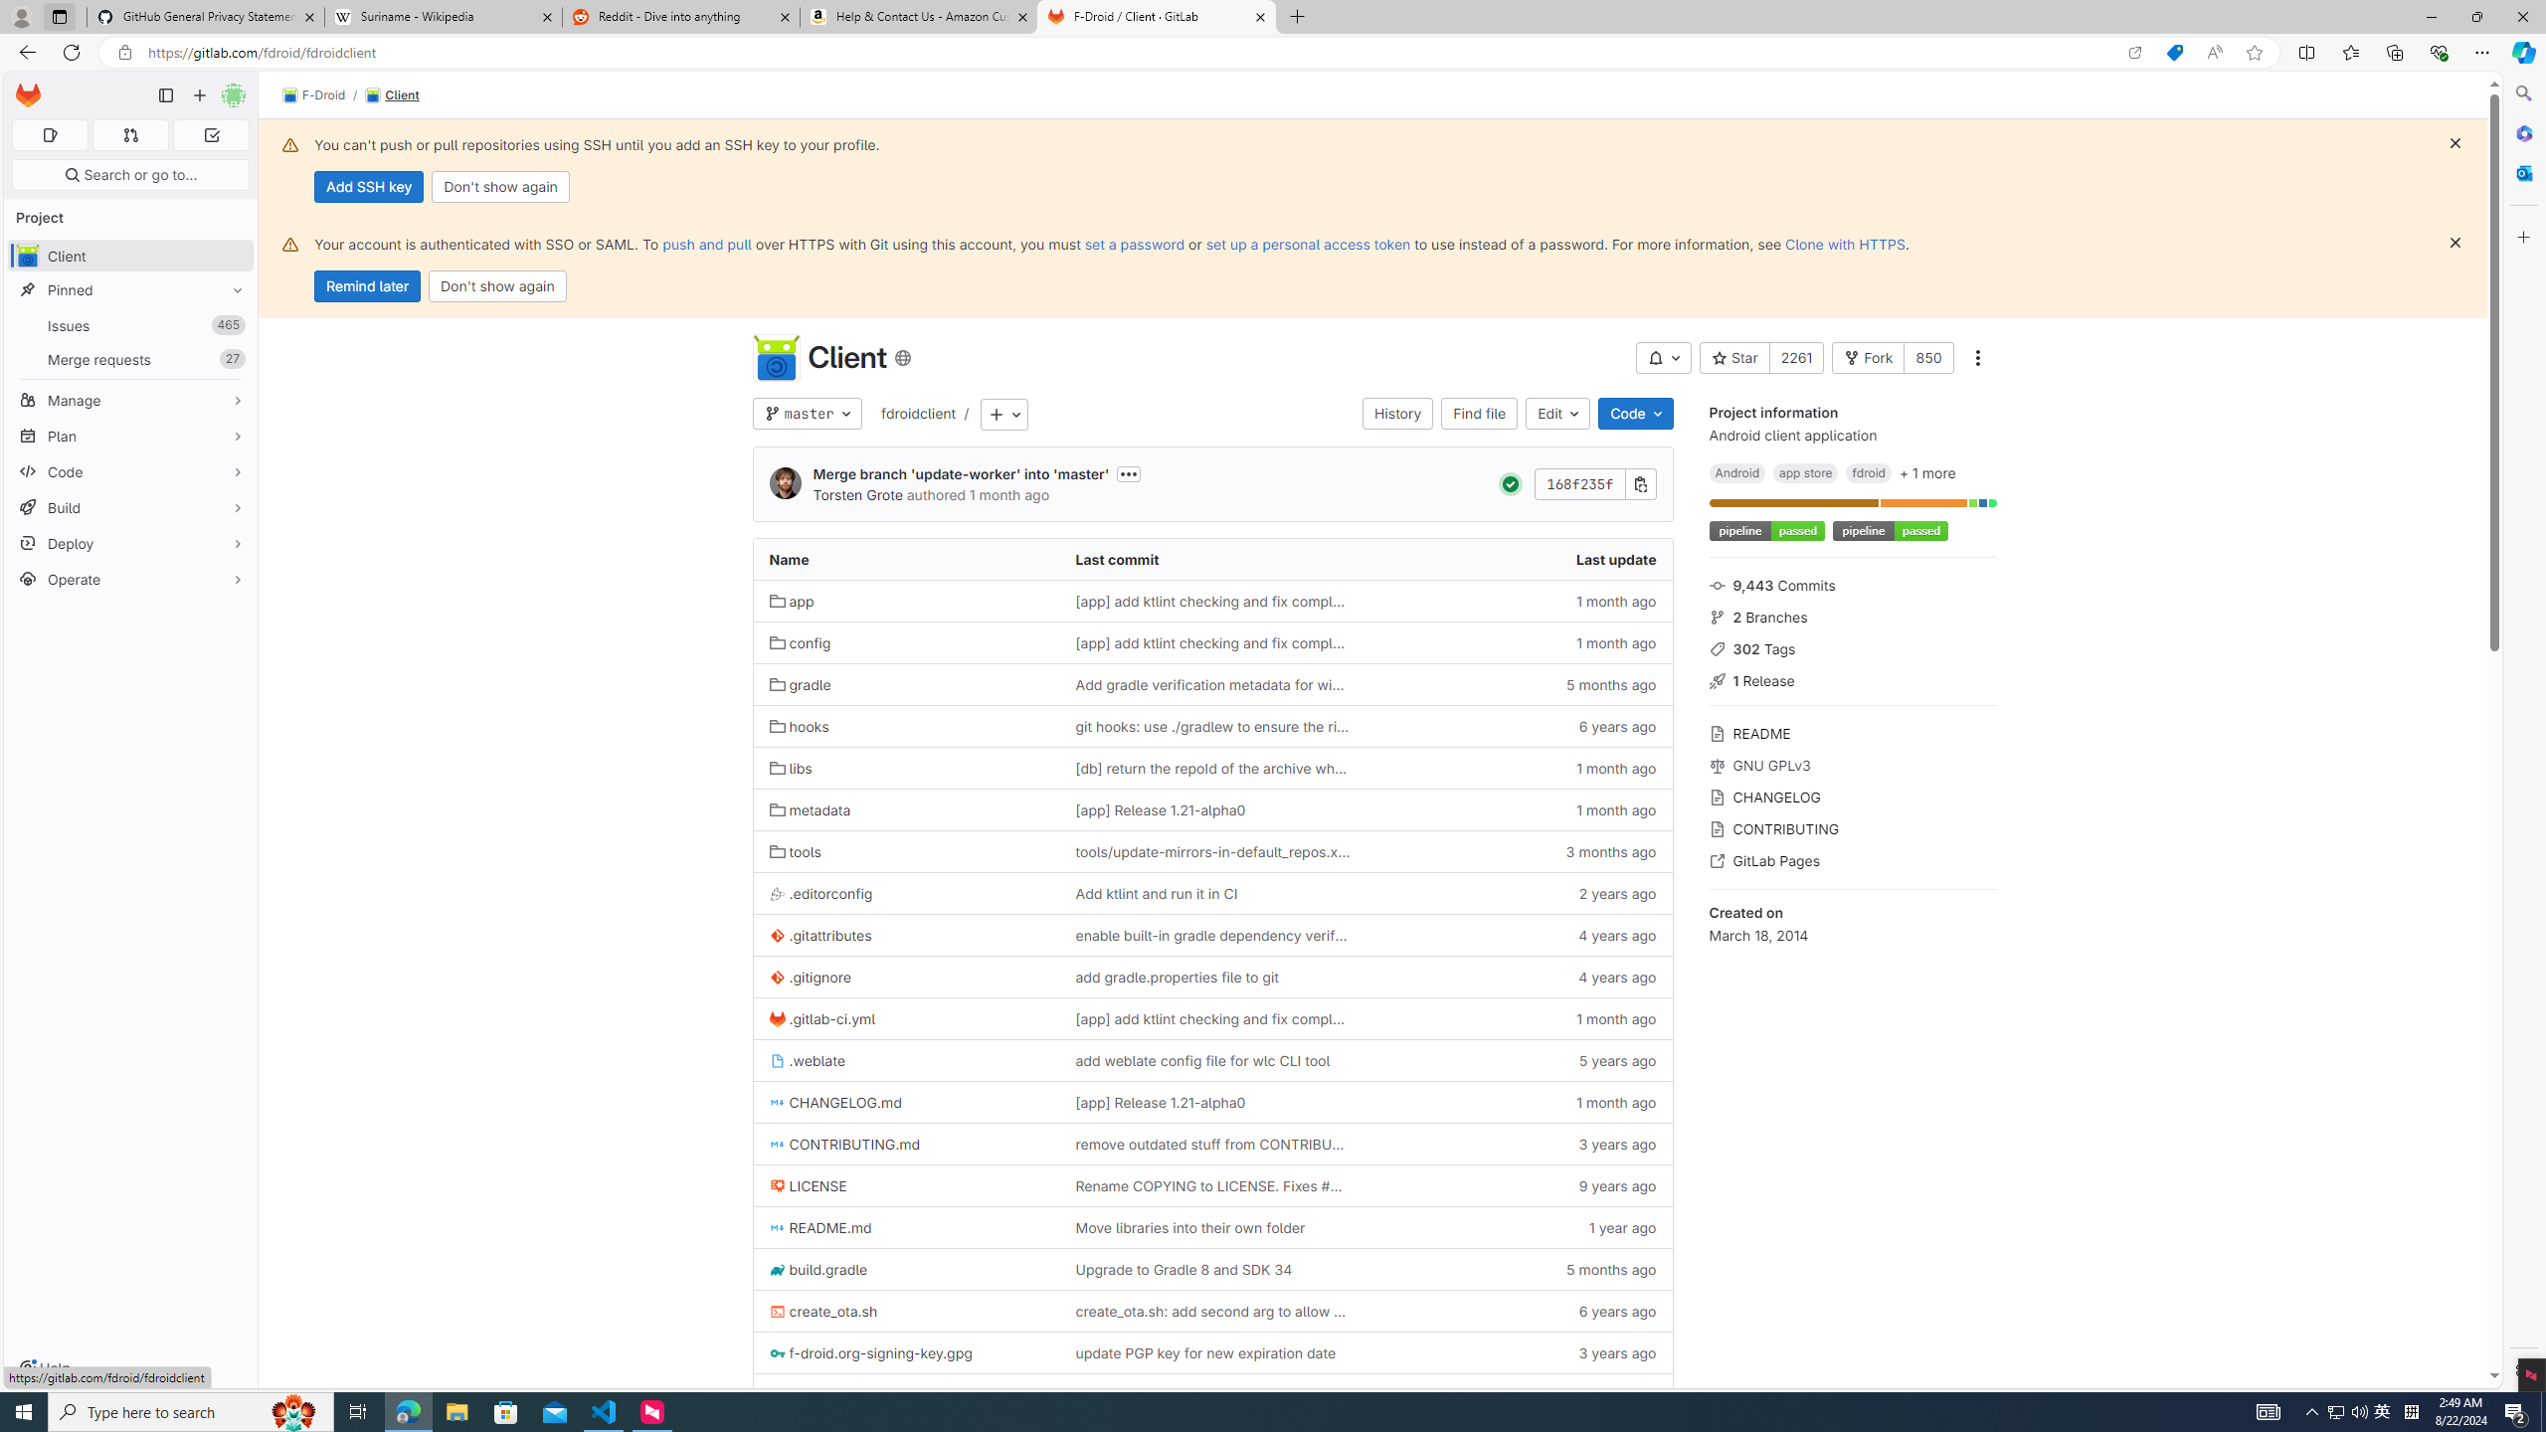 The image size is (2546, 1432). I want to click on gradle.properties, so click(835, 1395).